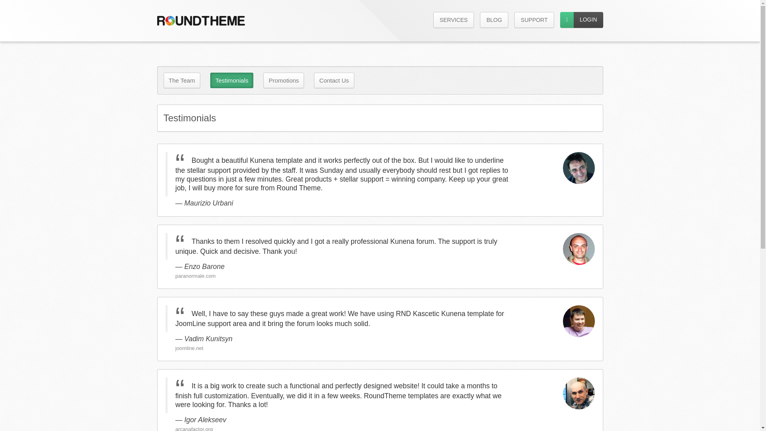 The height and width of the screenshot is (431, 766). I want to click on LOGIN, so click(588, 20).